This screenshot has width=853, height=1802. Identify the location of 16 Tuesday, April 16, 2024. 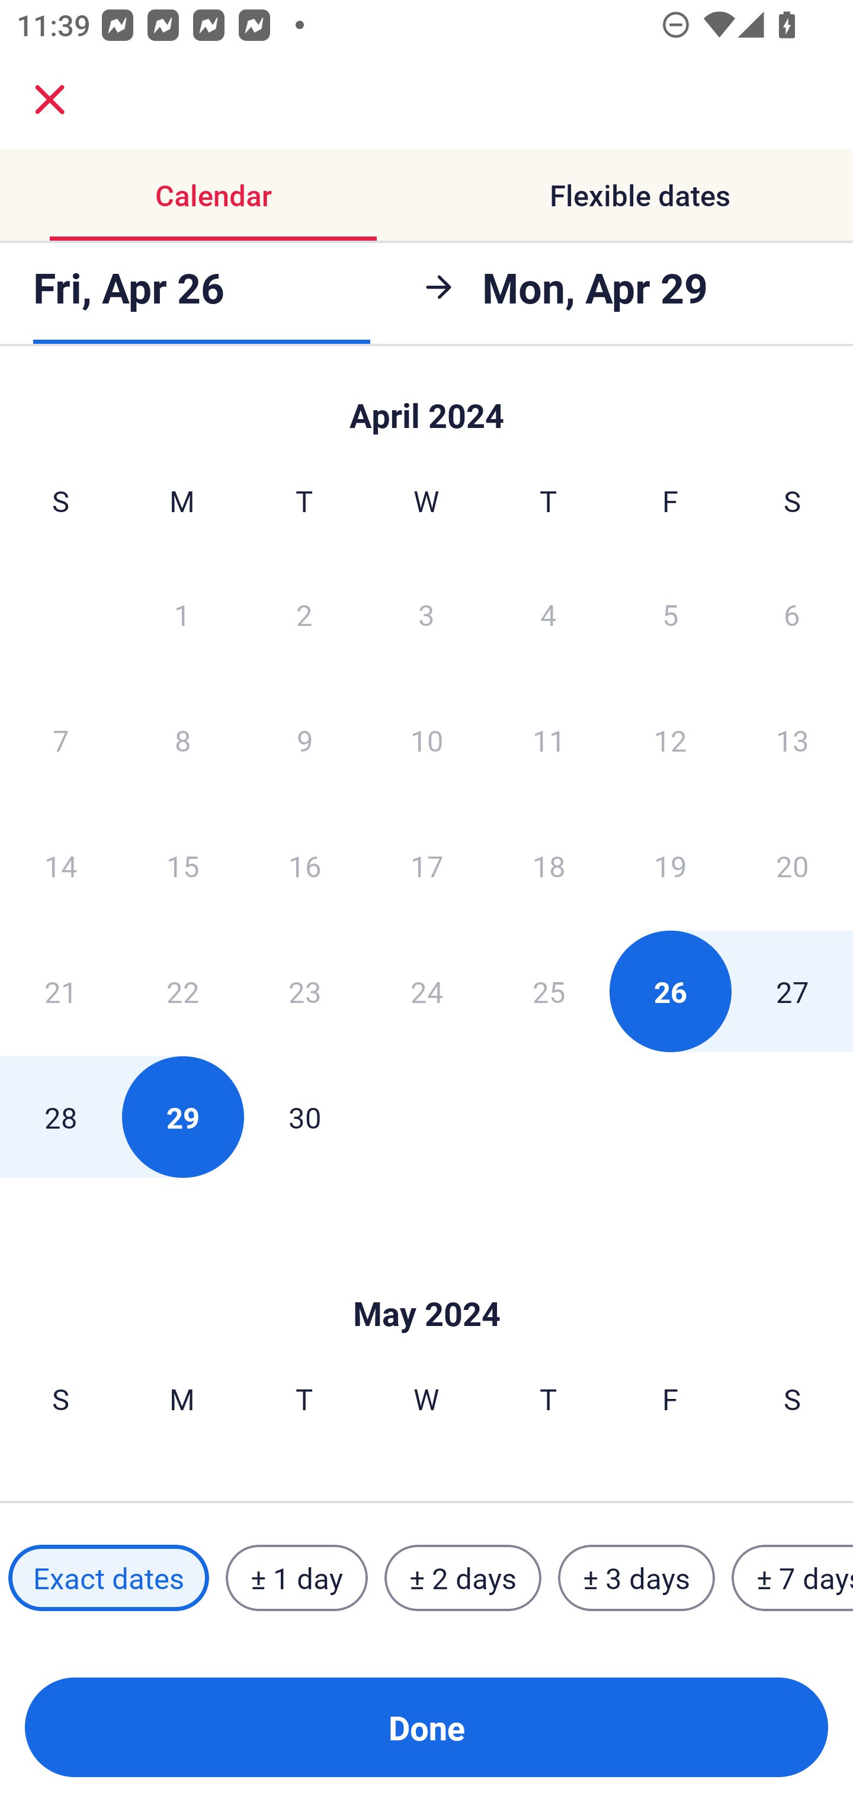
(304, 865).